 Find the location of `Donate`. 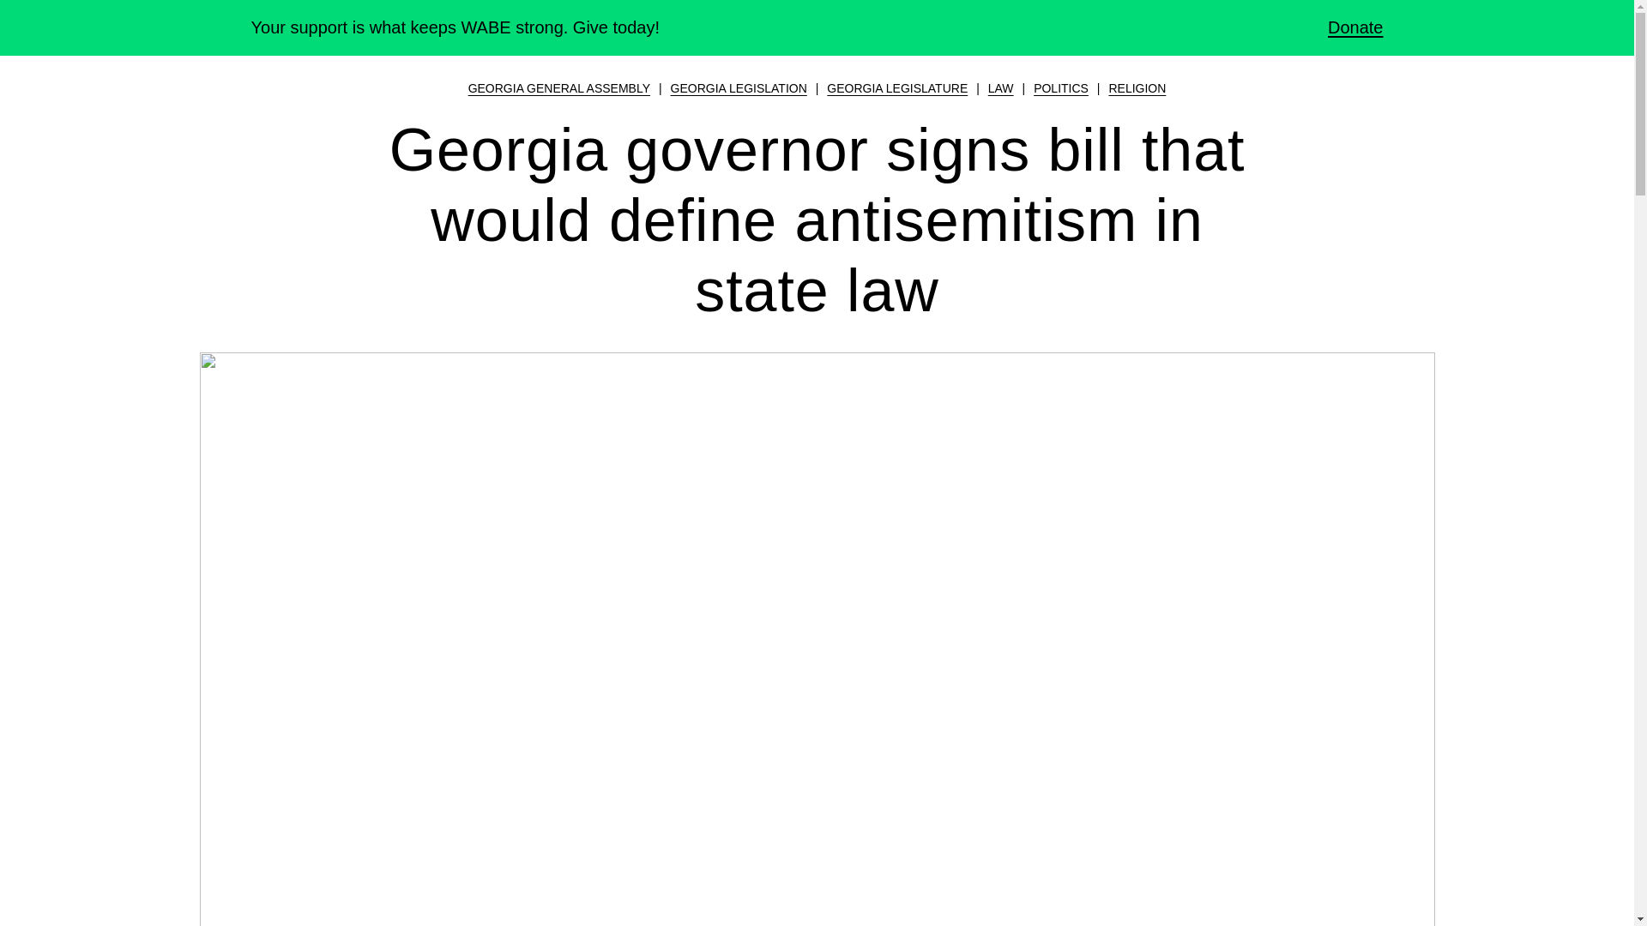

Donate is located at coordinates (1342, 27).